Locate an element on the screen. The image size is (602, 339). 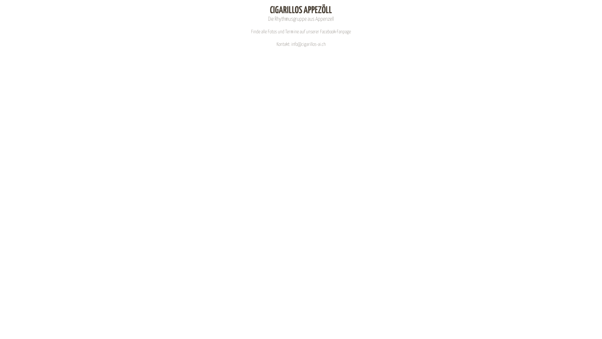
info@cigarillos-ai.ch is located at coordinates (308, 45).